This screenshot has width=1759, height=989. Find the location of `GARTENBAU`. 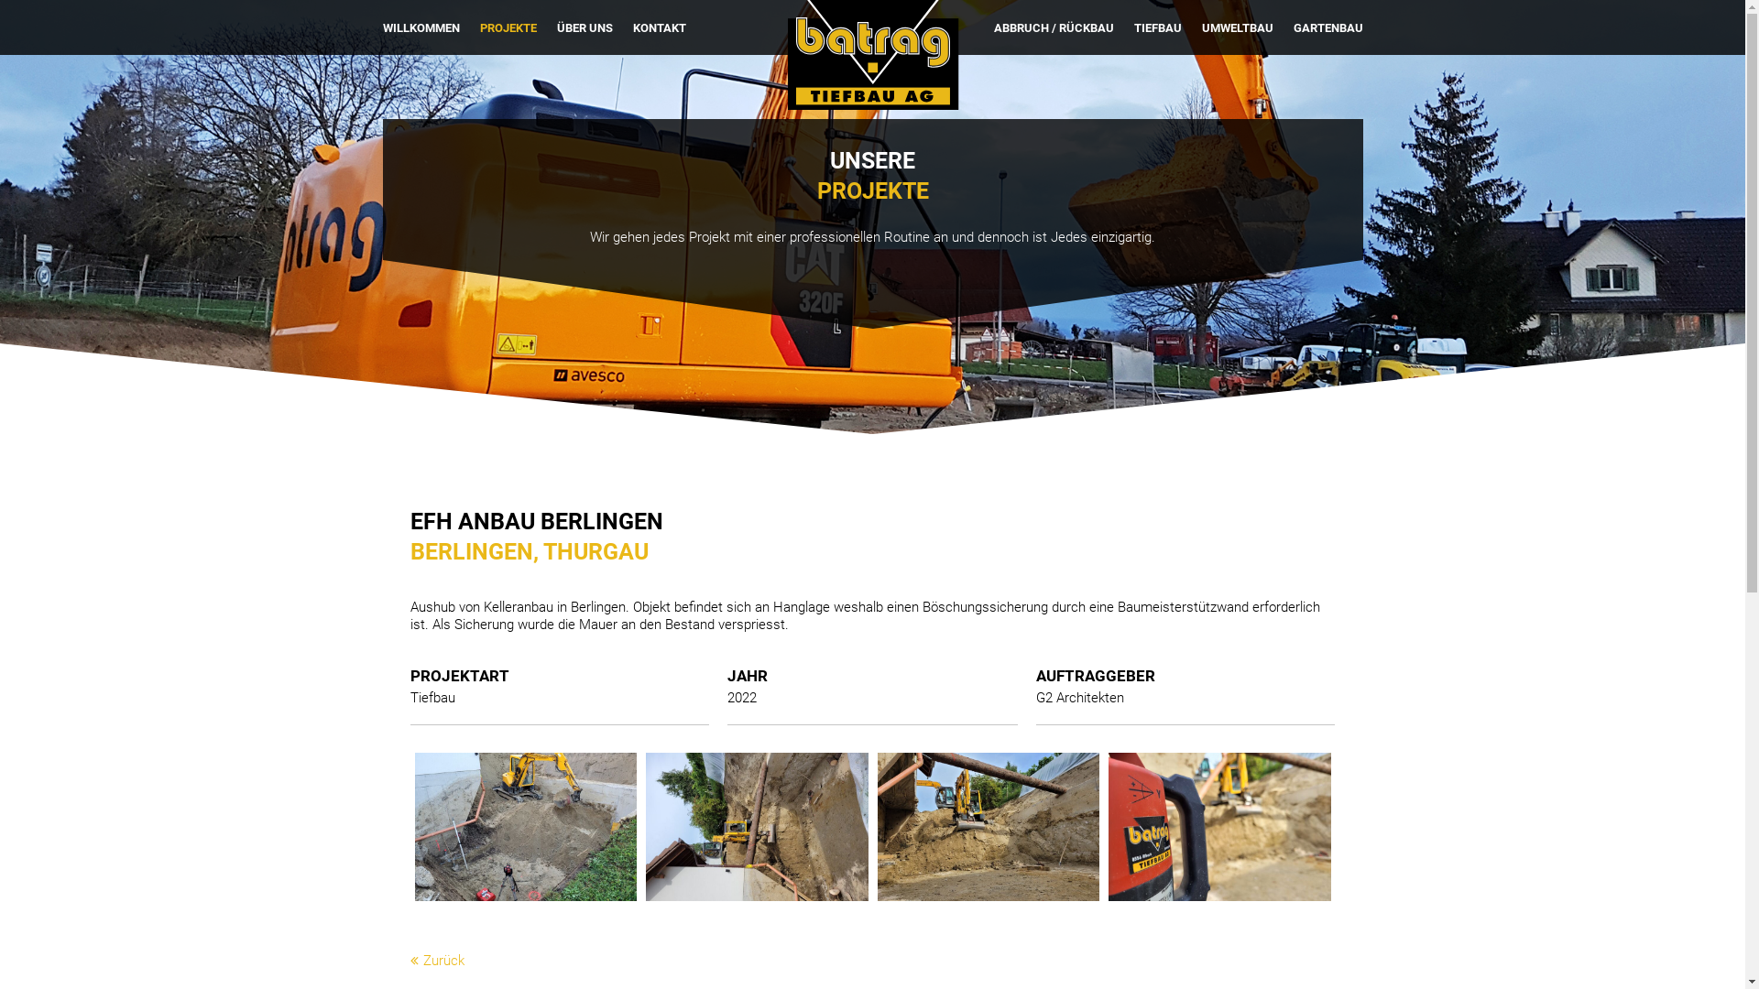

GARTENBAU is located at coordinates (1328, 28).